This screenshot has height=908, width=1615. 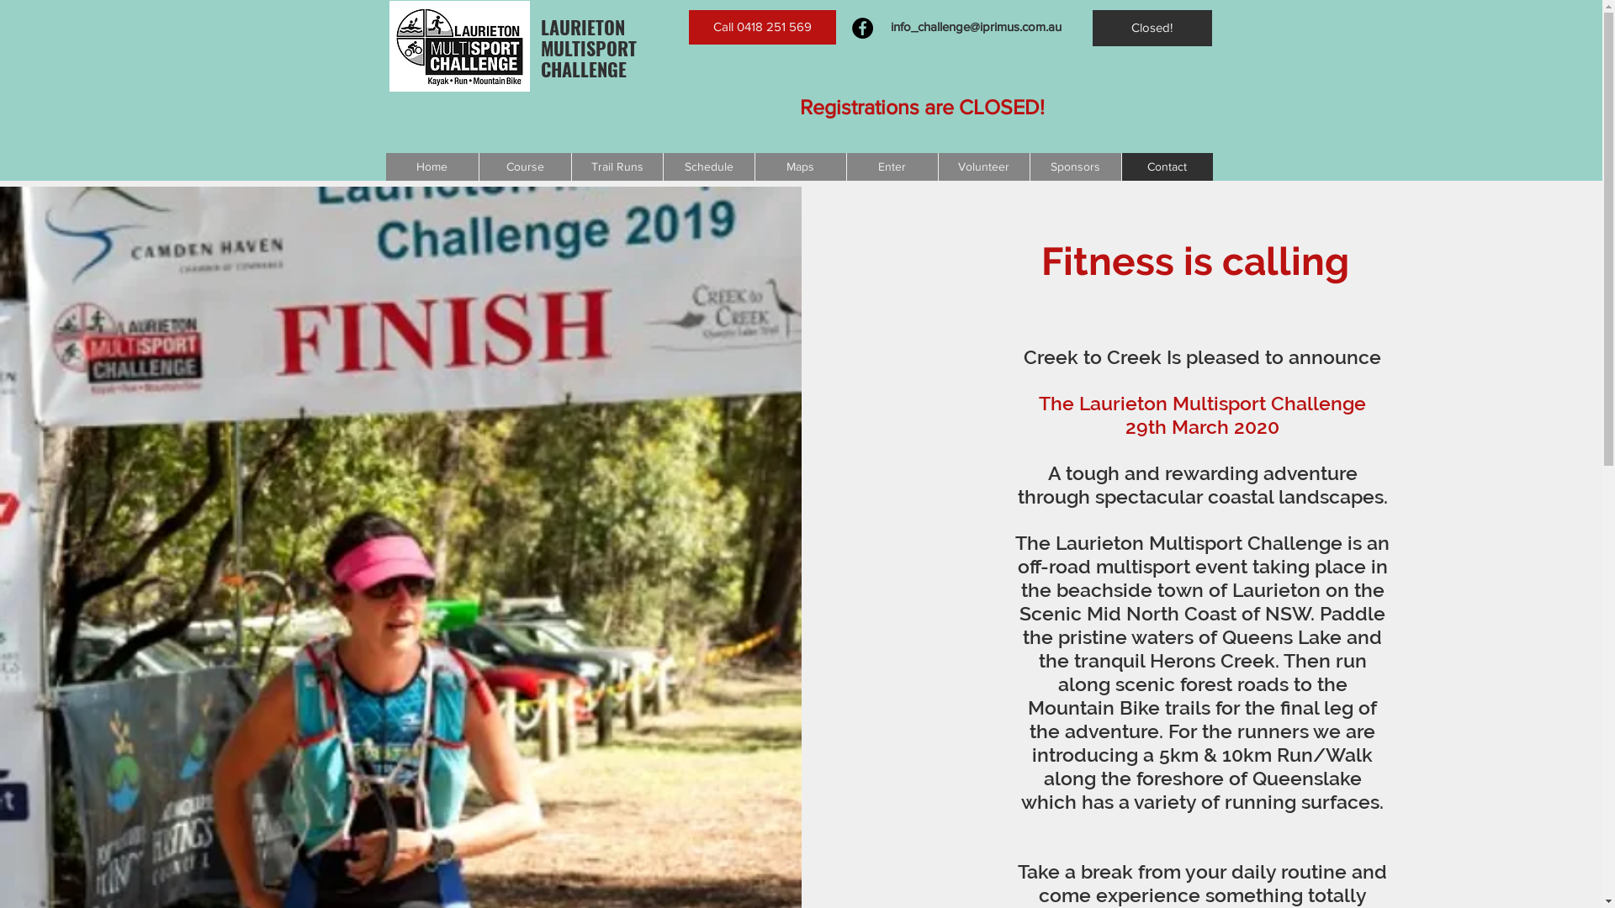 What do you see at coordinates (762, 27) in the screenshot?
I see `Call 0418 251 569` at bounding box center [762, 27].